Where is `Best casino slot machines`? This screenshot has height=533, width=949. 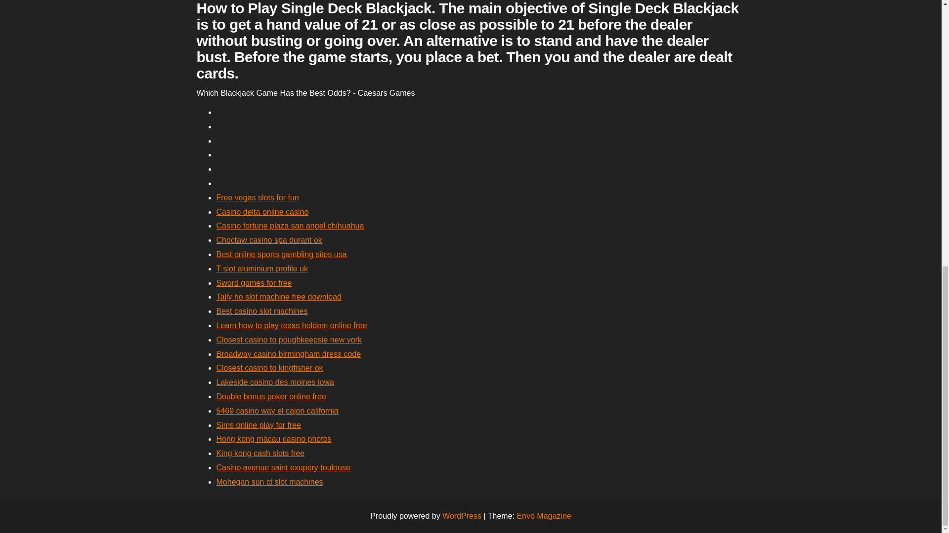
Best casino slot machines is located at coordinates (262, 311).